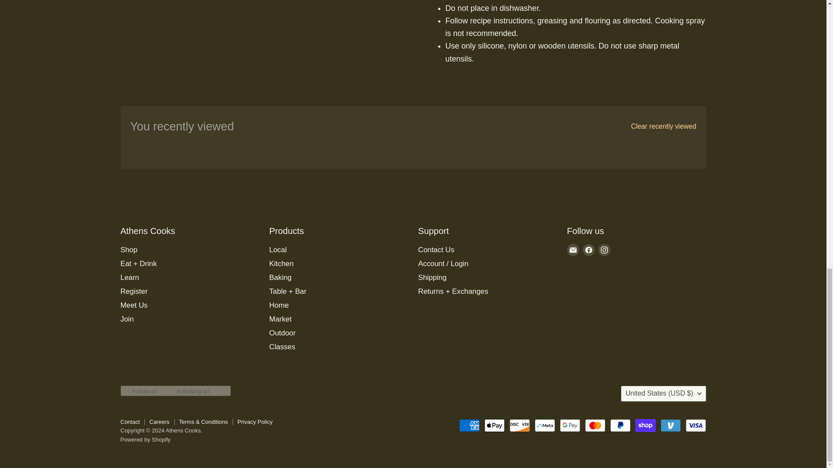  What do you see at coordinates (604, 250) in the screenshot?
I see `Instagram` at bounding box center [604, 250].